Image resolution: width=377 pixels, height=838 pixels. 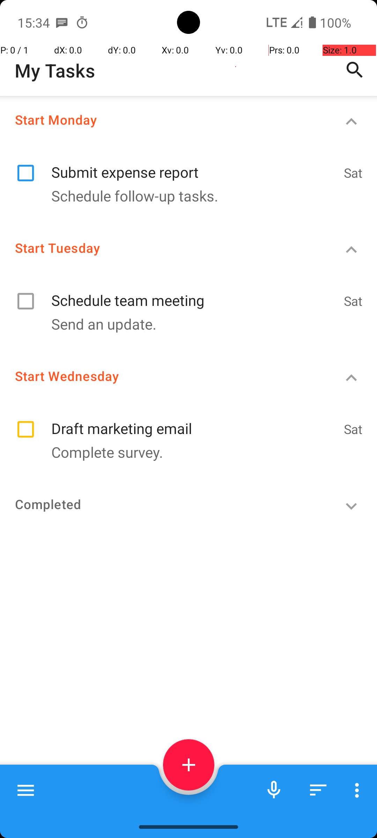 What do you see at coordinates (185, 452) in the screenshot?
I see `Complete survey.` at bounding box center [185, 452].